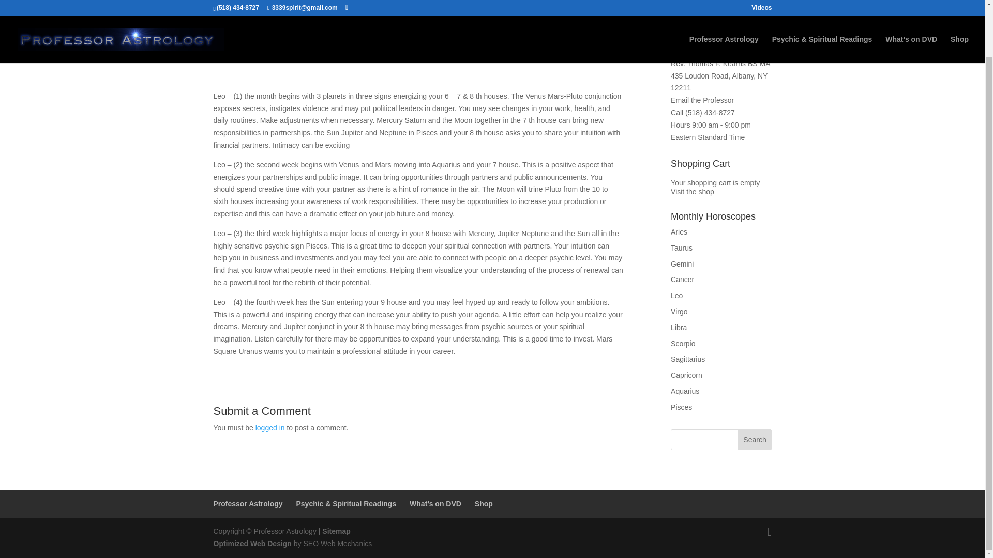  Describe the element at coordinates (483, 503) in the screenshot. I see `Shop` at that location.